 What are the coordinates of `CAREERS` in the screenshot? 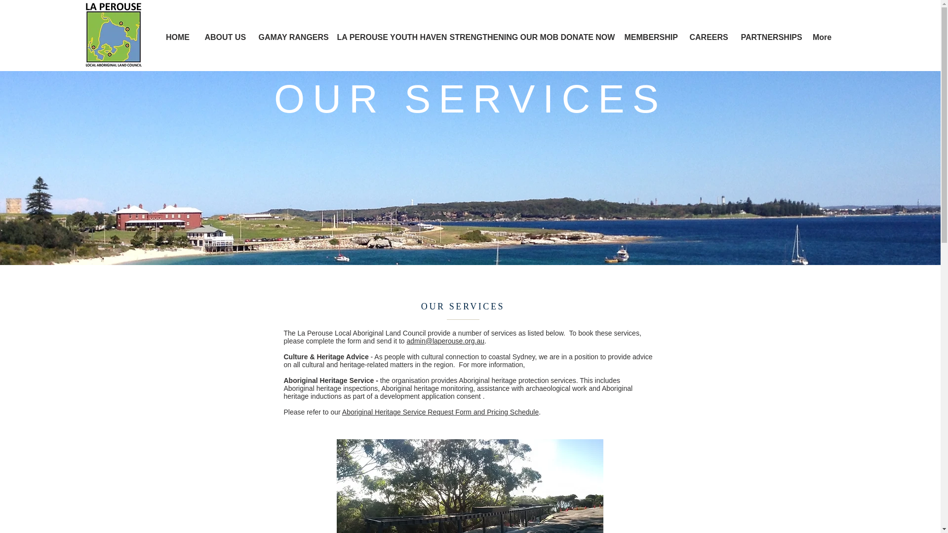 It's located at (708, 38).